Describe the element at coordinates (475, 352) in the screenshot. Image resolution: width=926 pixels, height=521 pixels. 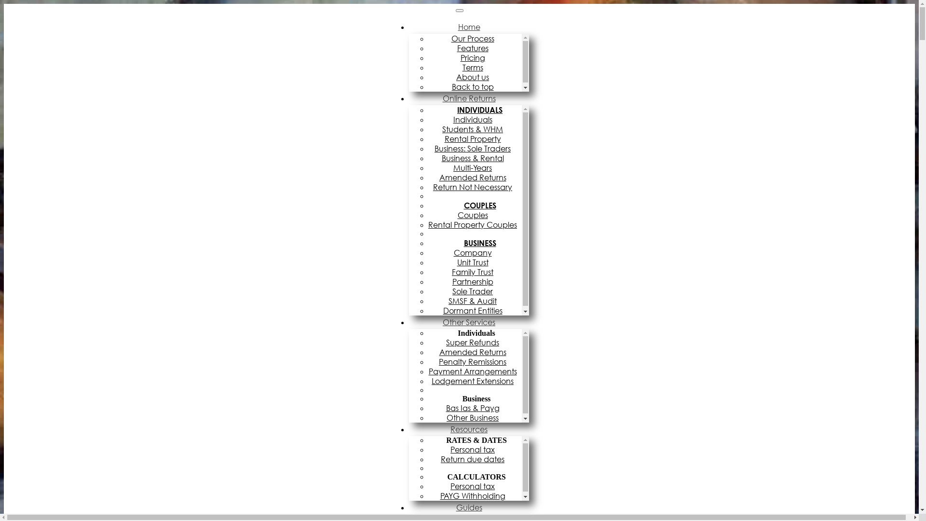
I see `Amended Returns` at that location.